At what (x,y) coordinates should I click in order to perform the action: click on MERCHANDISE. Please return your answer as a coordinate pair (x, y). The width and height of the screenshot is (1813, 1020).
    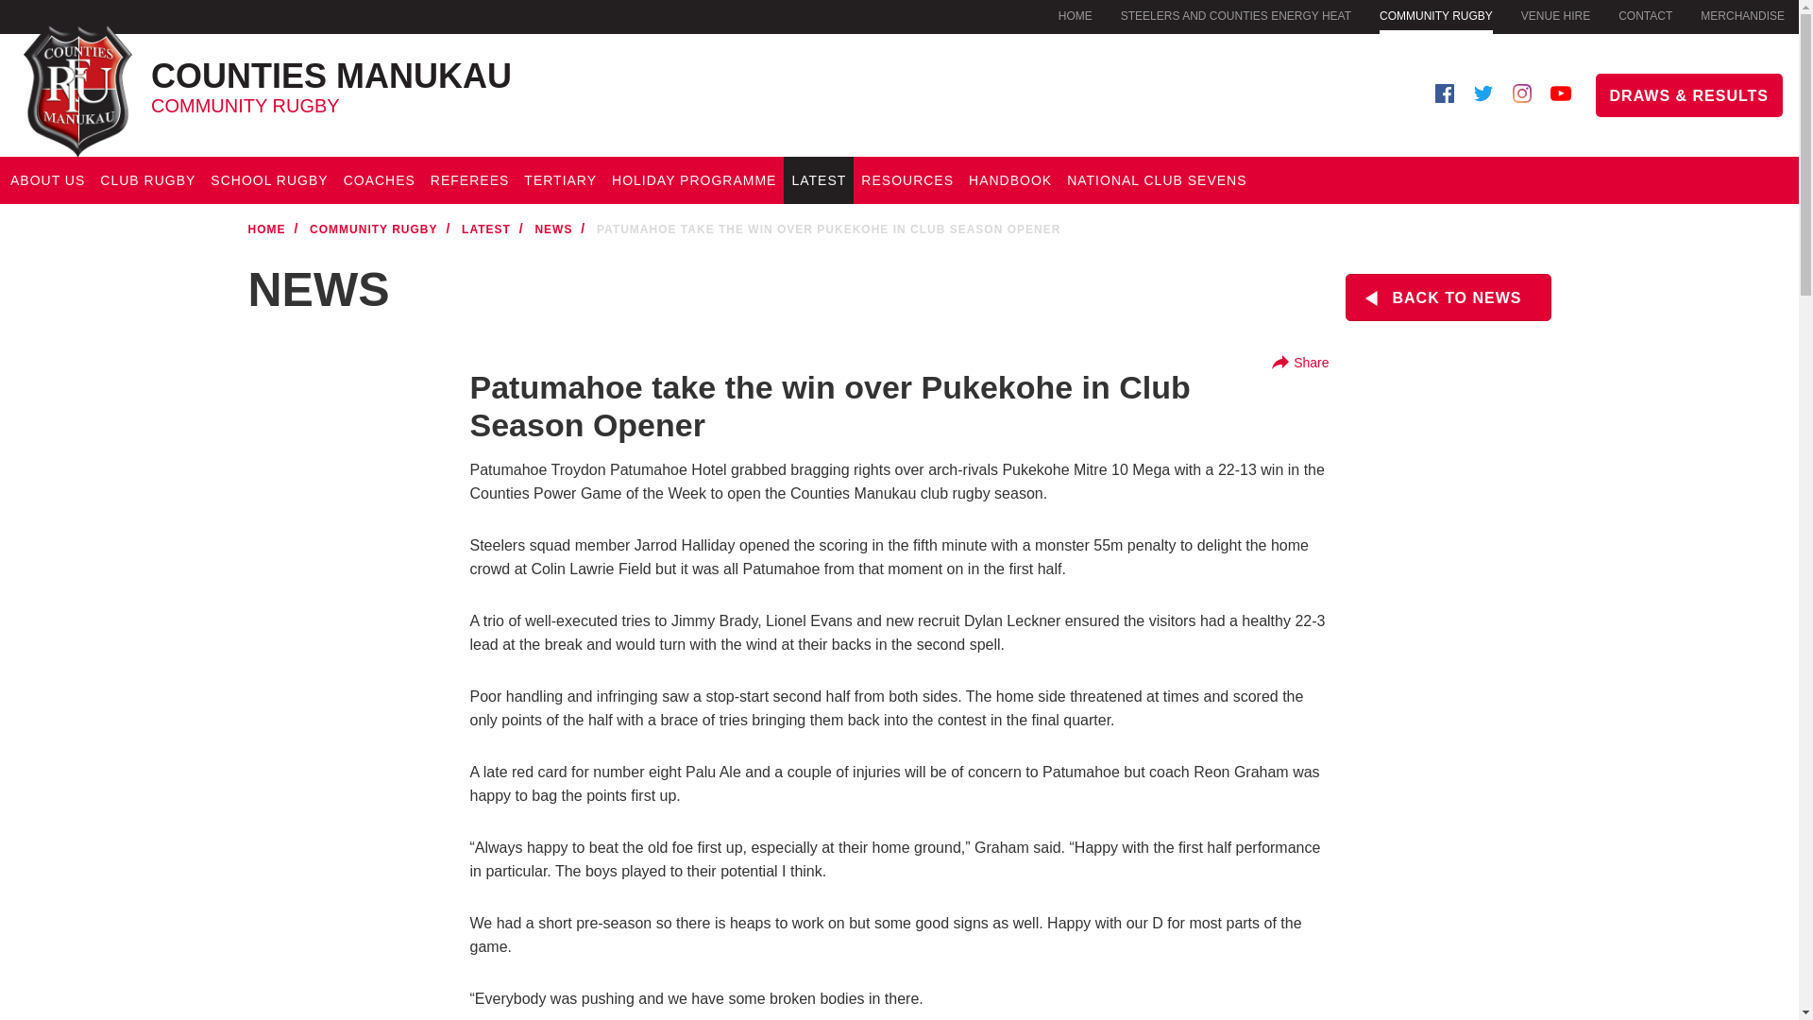
    Looking at the image, I should click on (47, 180).